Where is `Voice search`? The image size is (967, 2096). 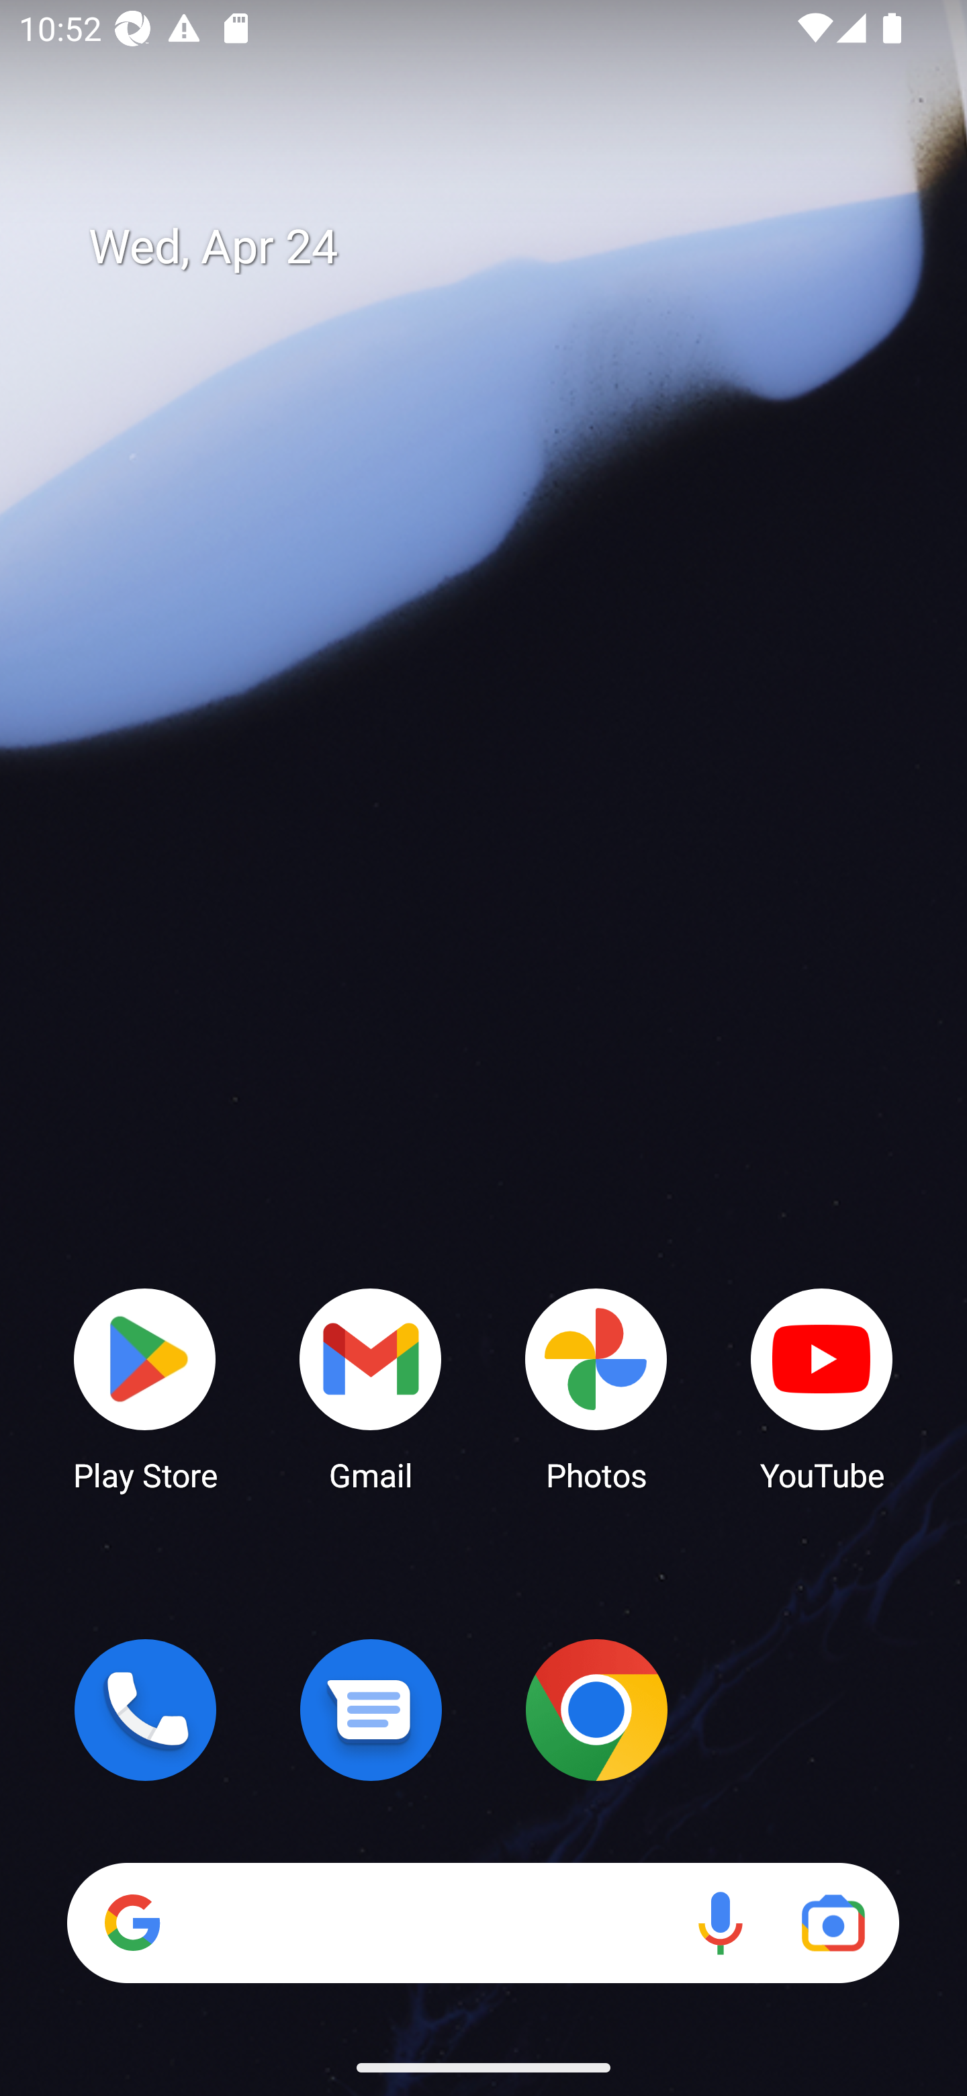
Voice search is located at coordinates (720, 1923).